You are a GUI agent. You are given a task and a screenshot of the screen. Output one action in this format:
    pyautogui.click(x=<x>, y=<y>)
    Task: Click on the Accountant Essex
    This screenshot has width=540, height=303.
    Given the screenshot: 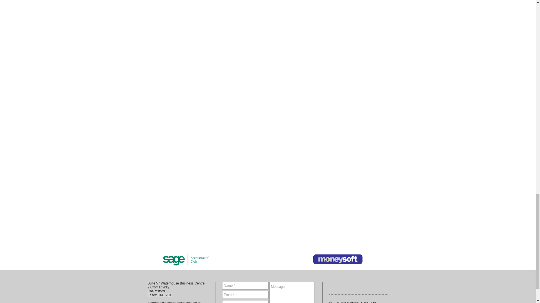 What is the action you would take?
    pyautogui.click(x=186, y=259)
    